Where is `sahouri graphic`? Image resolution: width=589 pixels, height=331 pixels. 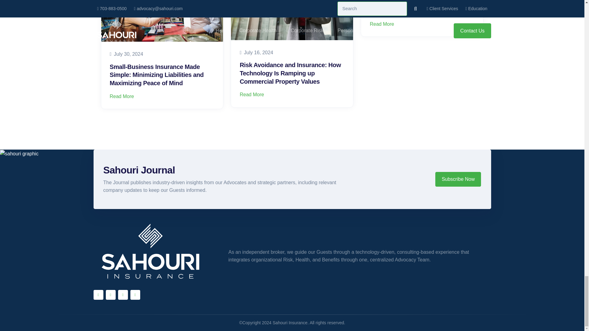 sahouri graphic is located at coordinates (19, 154).